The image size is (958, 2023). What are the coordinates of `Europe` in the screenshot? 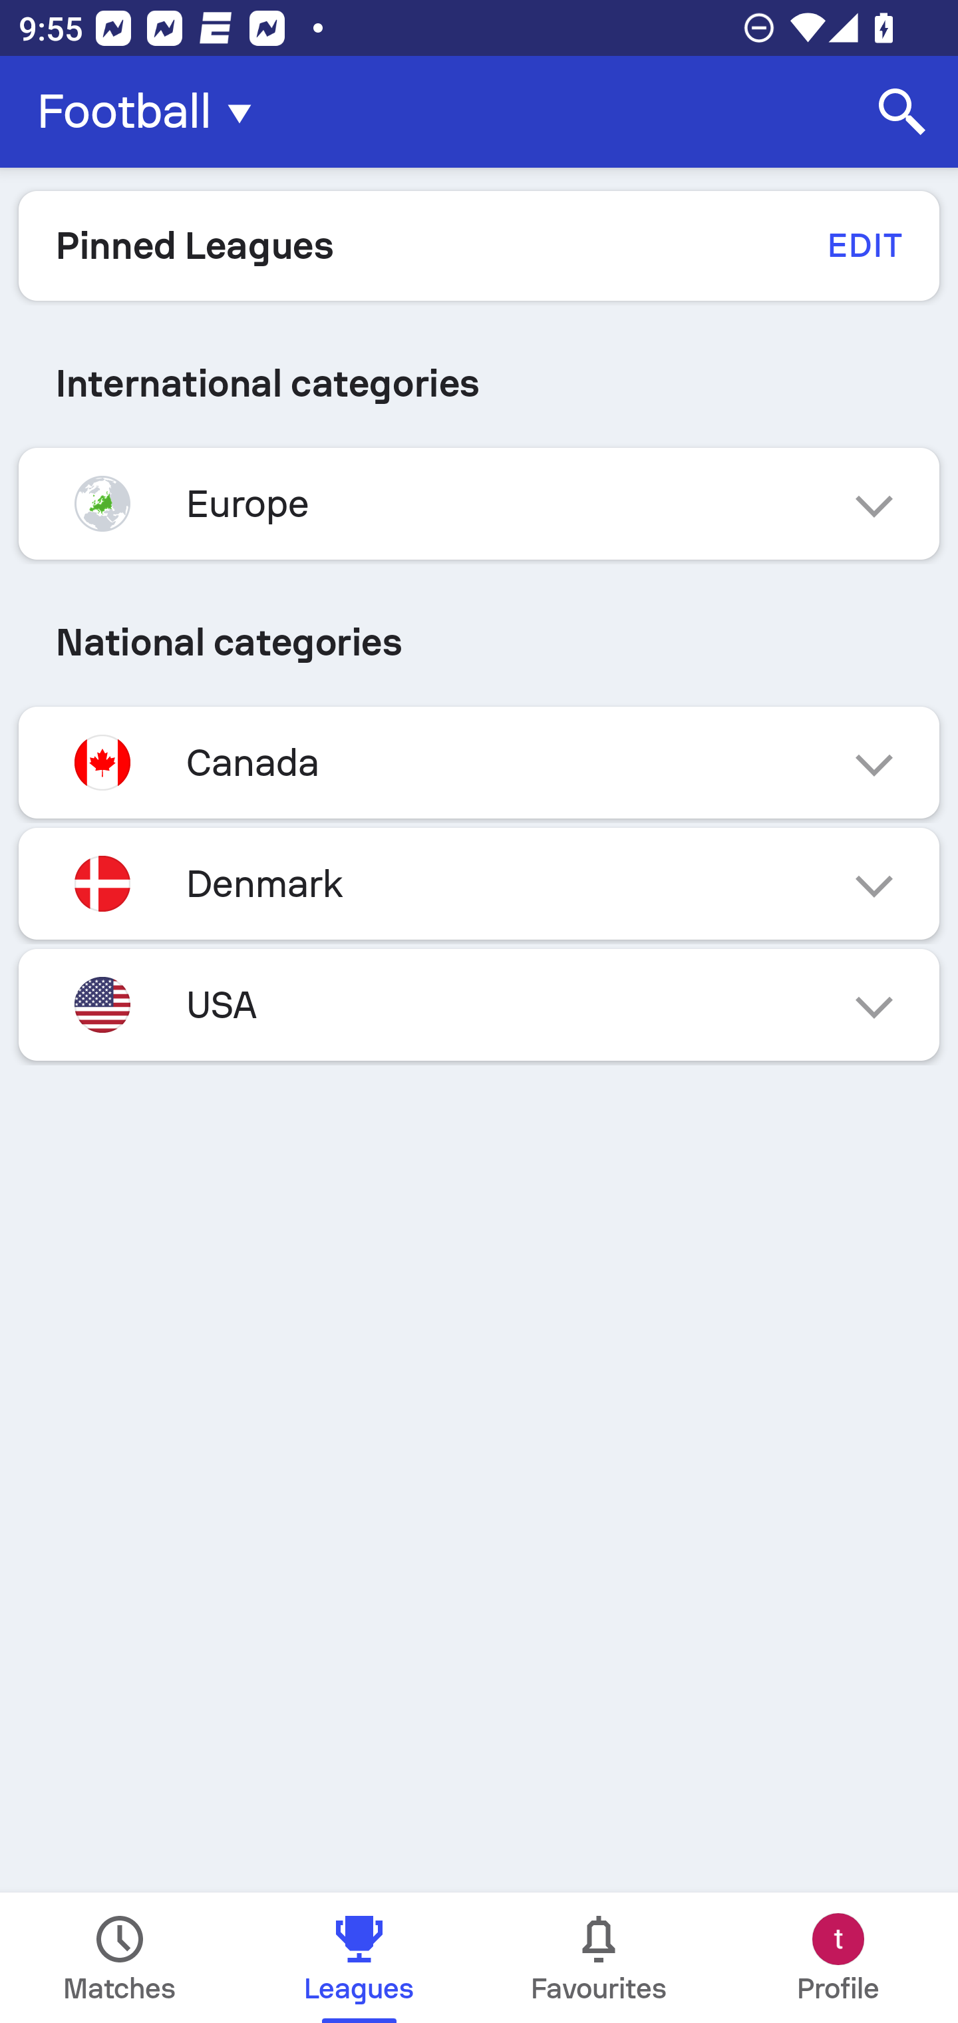 It's located at (479, 503).